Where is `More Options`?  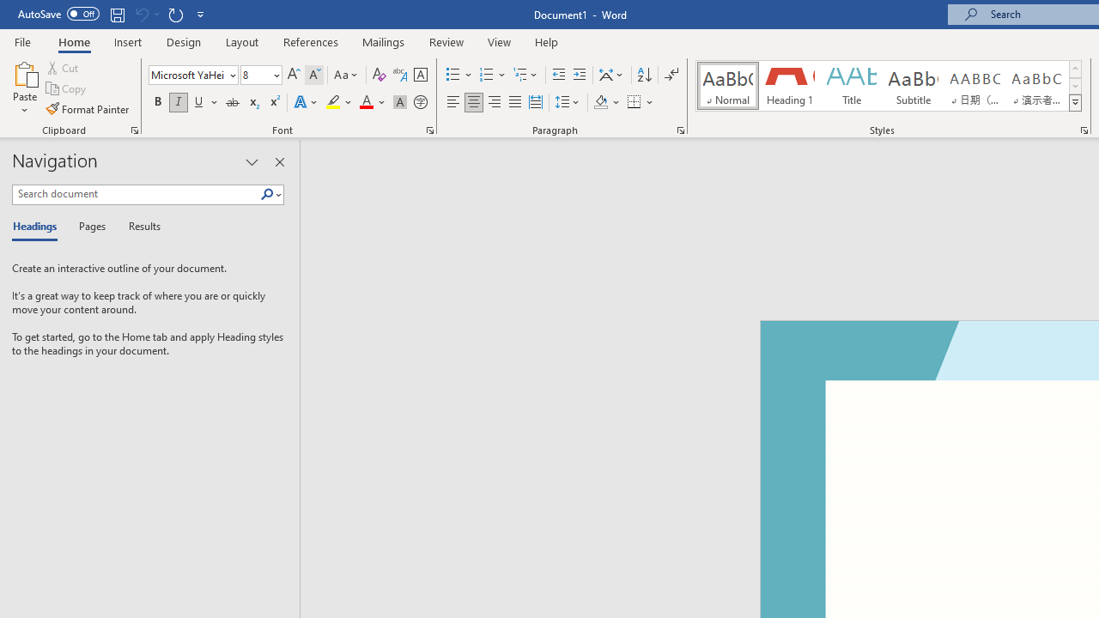 More Options is located at coordinates (651, 103).